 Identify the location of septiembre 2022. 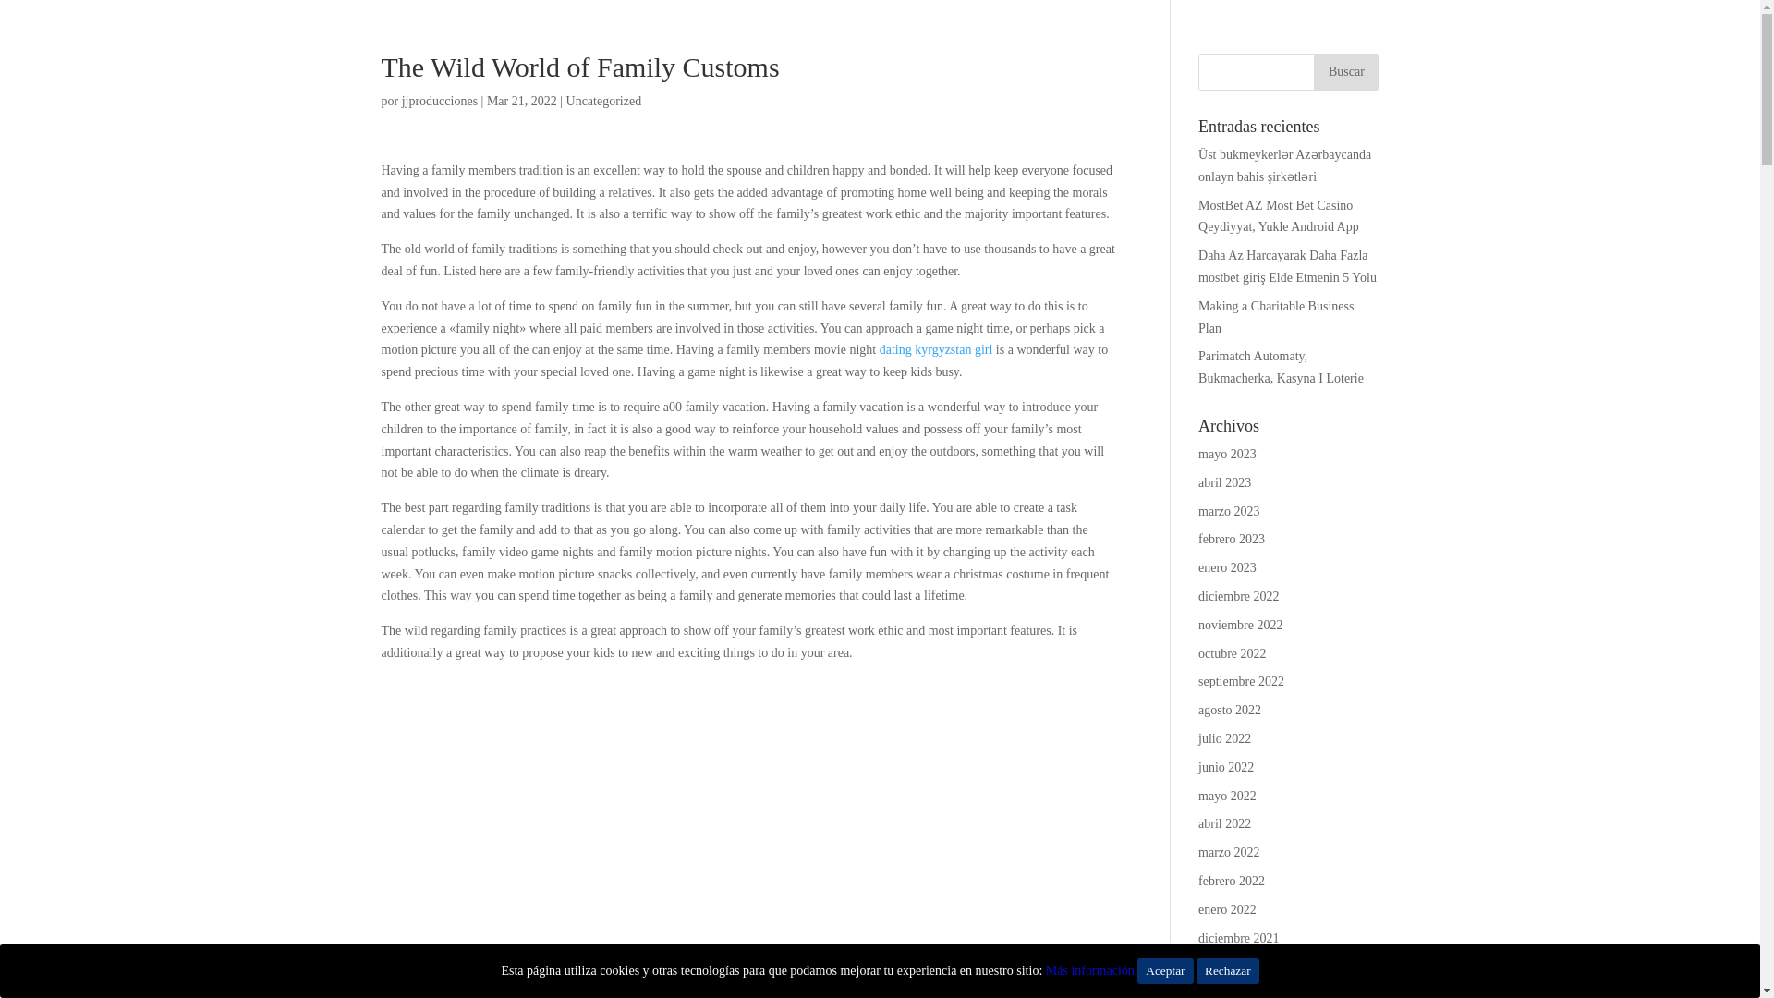
(1242, 682).